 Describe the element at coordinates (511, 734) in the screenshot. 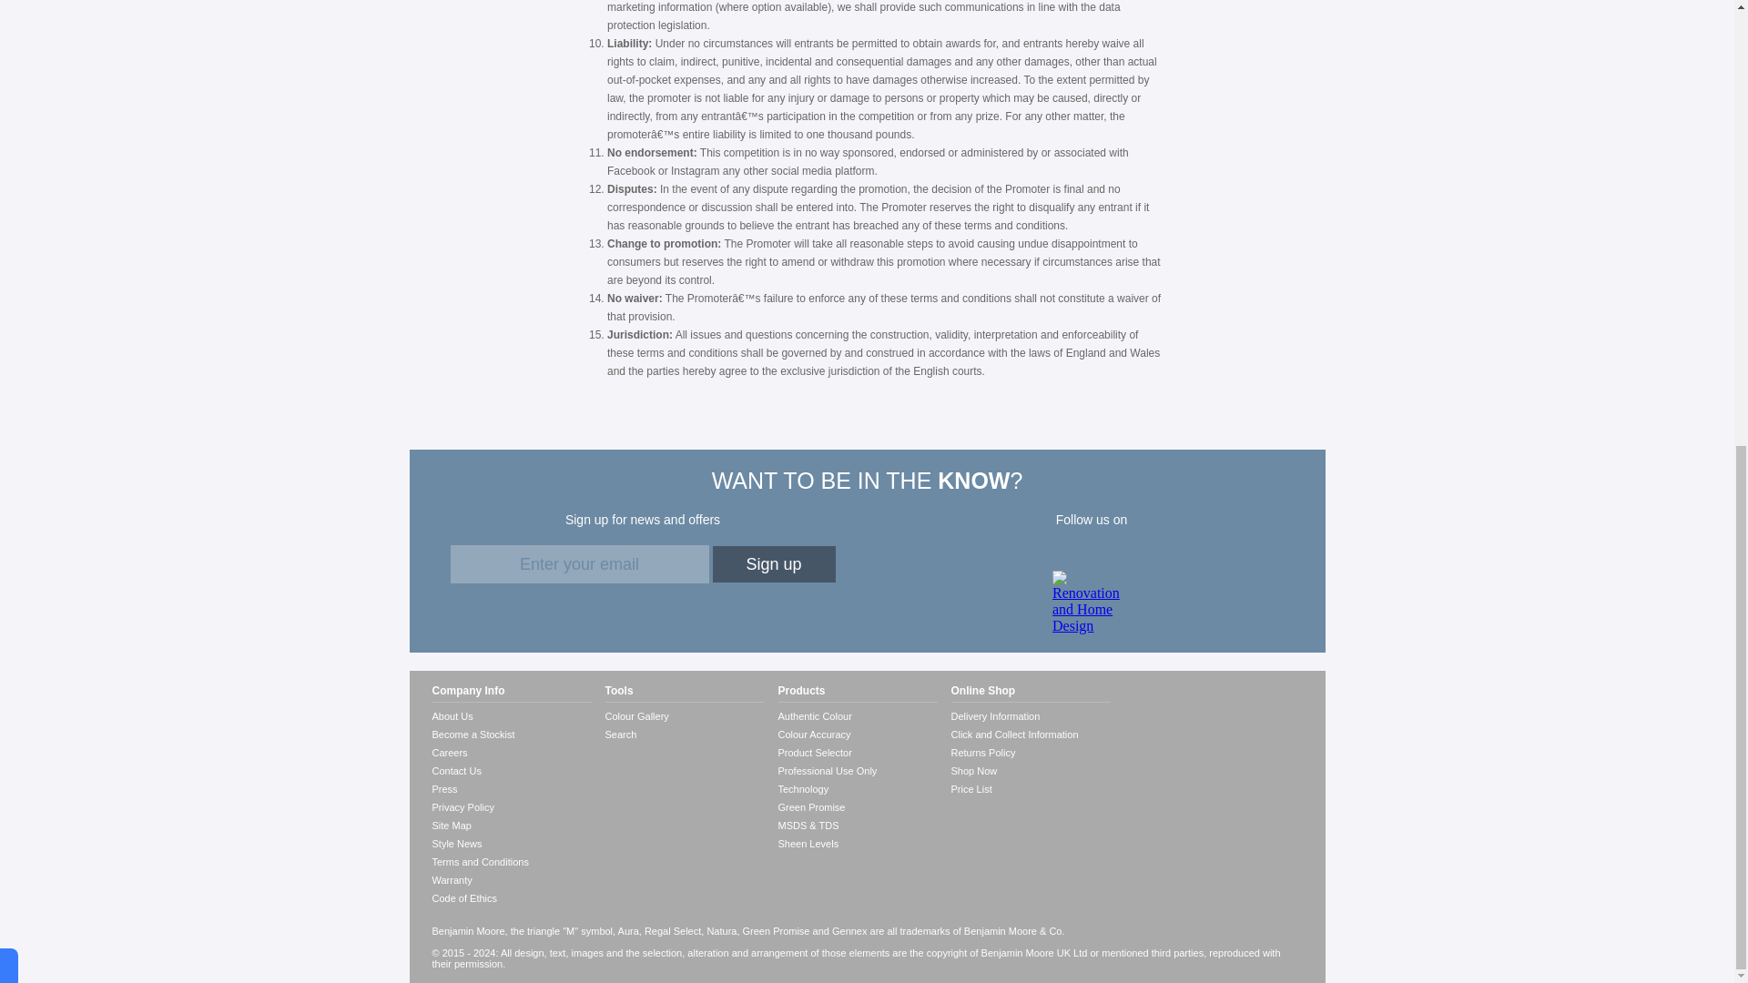

I see `Become a Stockist` at that location.